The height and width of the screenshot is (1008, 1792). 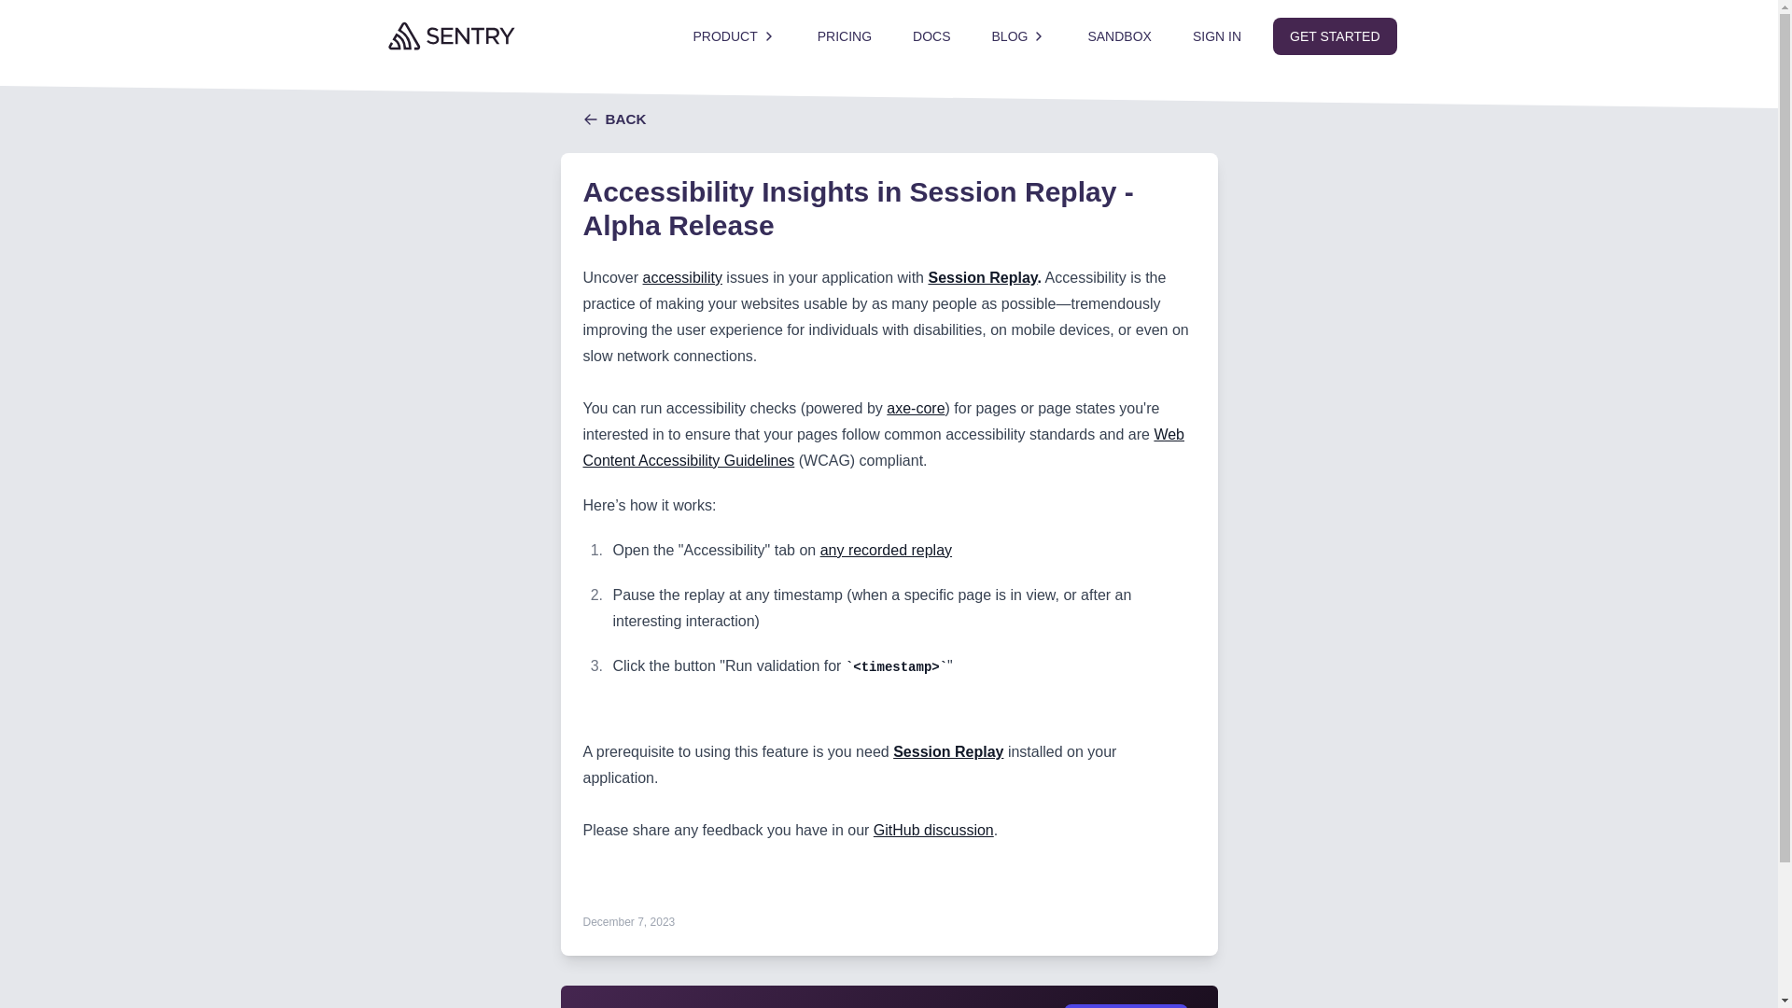 What do you see at coordinates (948, 752) in the screenshot?
I see `Session Replay` at bounding box center [948, 752].